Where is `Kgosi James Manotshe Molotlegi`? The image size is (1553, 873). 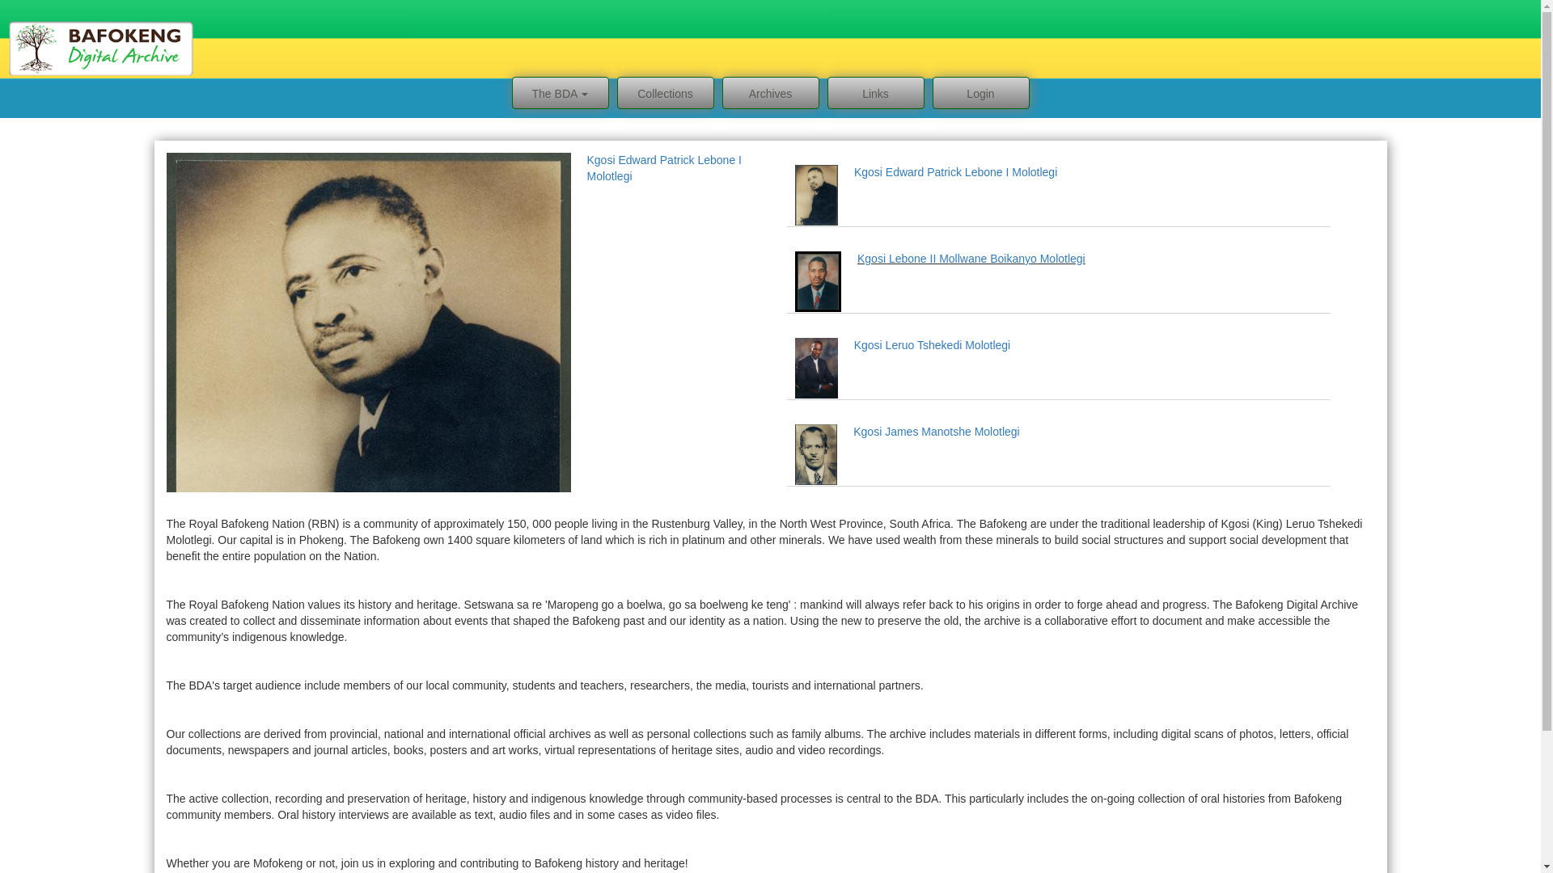
Kgosi James Manotshe Molotlegi is located at coordinates (935, 432).